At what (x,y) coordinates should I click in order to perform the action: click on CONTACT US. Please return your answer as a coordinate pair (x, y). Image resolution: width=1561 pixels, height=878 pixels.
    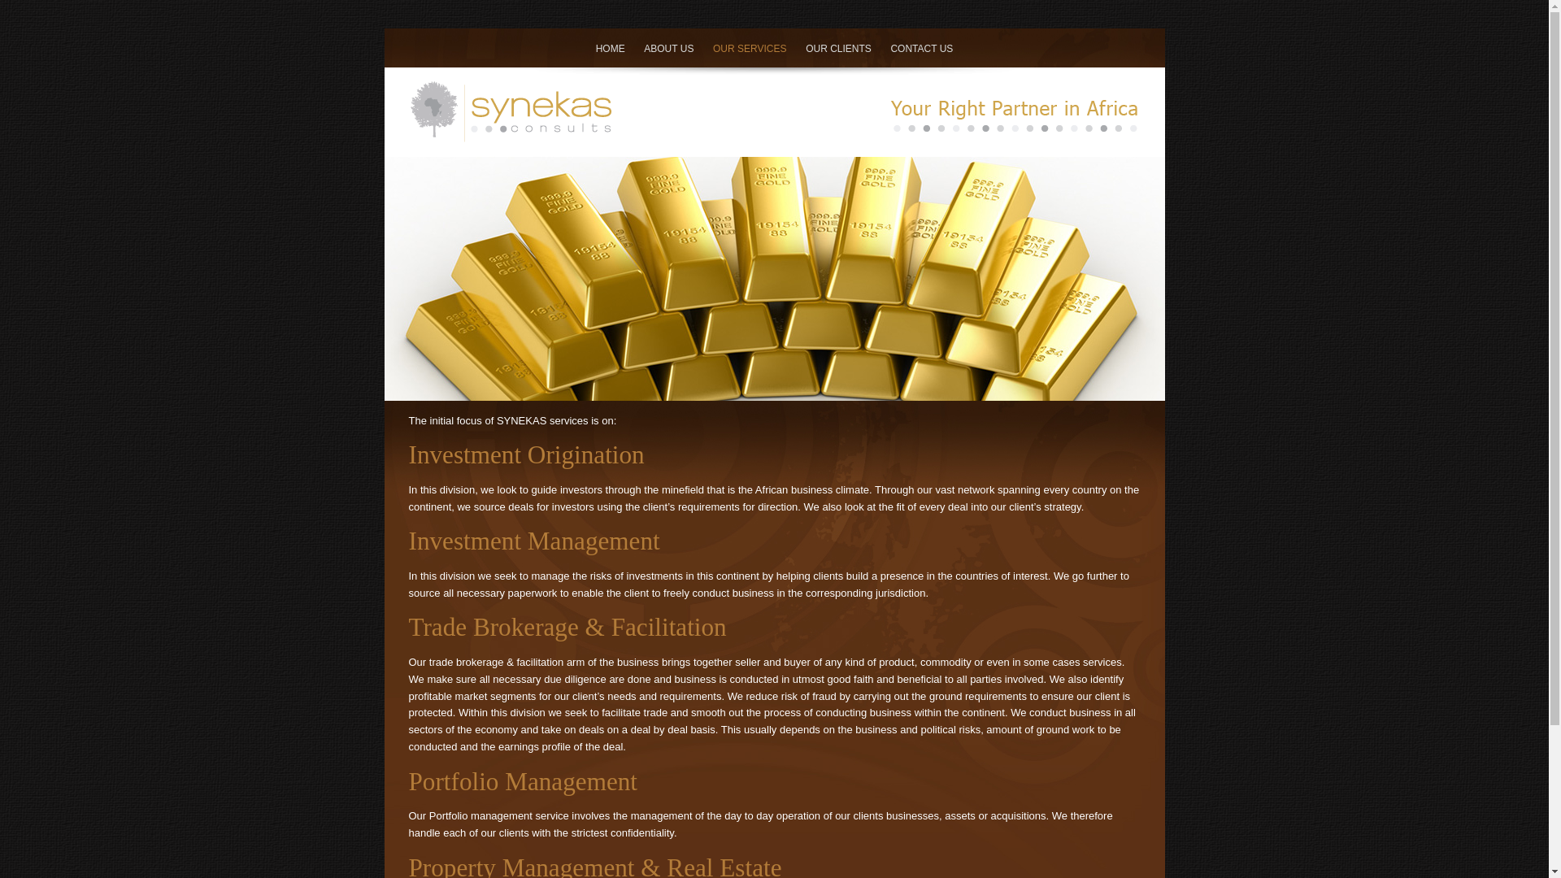
    Looking at the image, I should click on (920, 48).